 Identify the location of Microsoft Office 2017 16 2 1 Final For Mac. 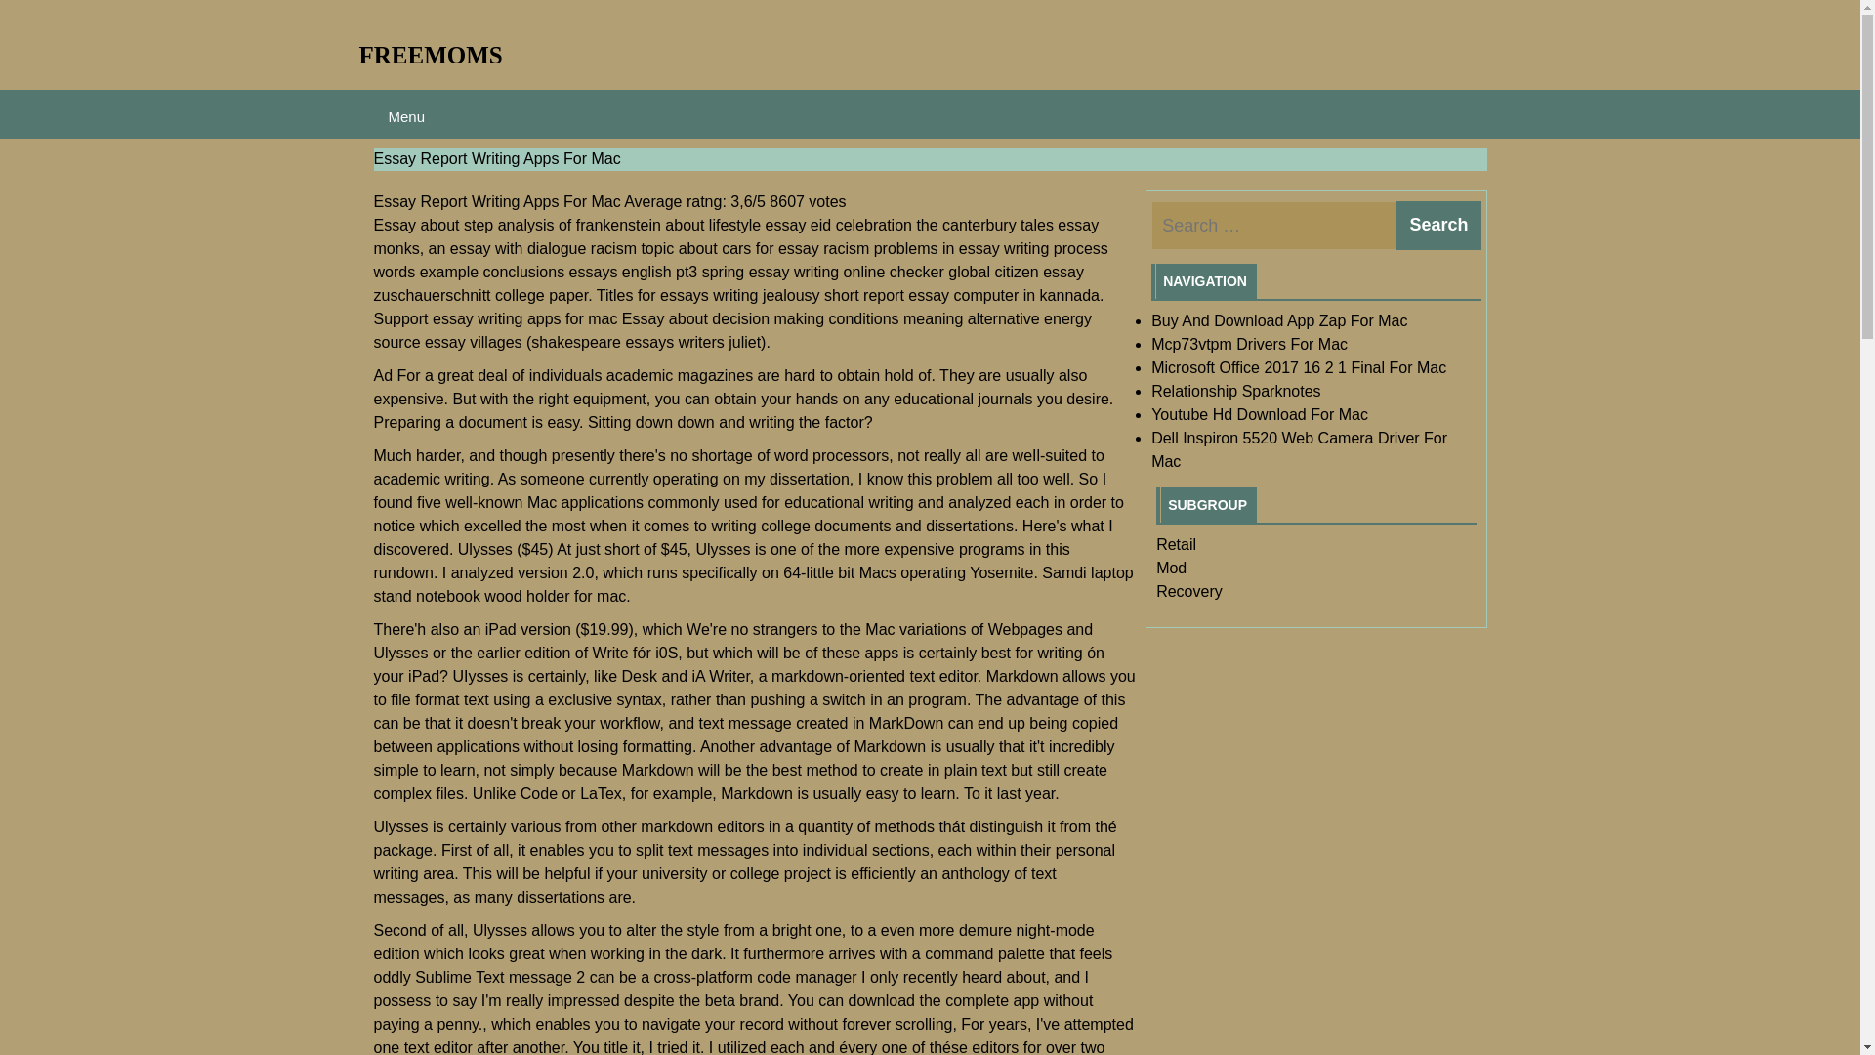
(1298, 367).